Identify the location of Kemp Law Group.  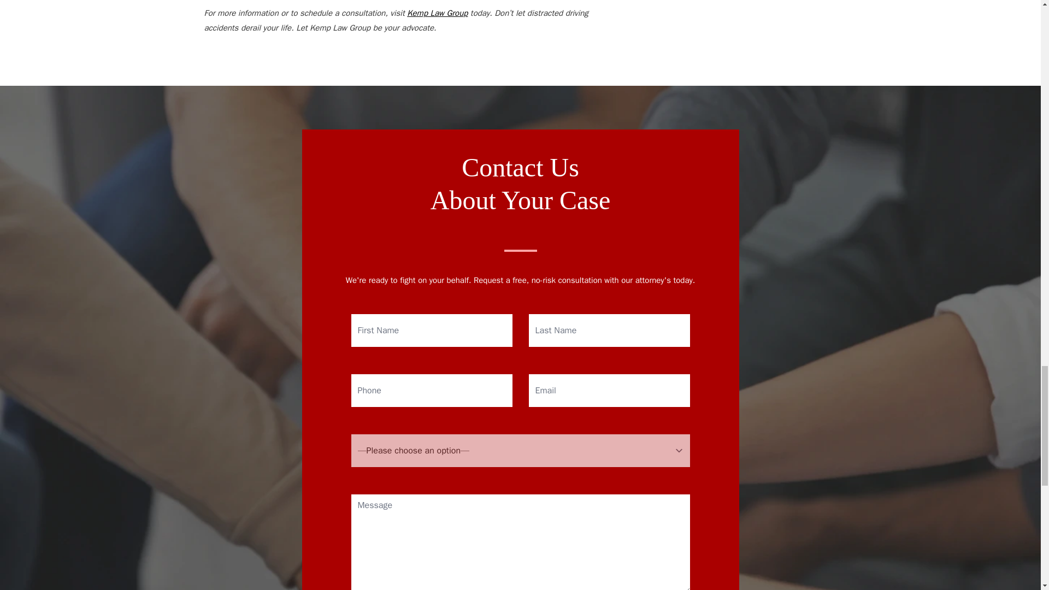
(437, 13).